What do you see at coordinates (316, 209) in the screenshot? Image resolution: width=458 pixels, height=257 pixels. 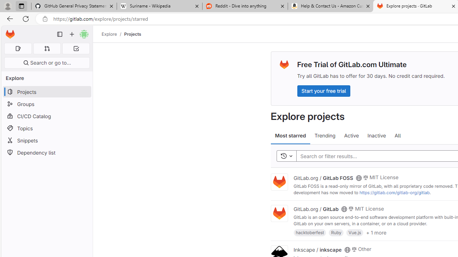 I see `GitLab.org / GitLab` at bounding box center [316, 209].